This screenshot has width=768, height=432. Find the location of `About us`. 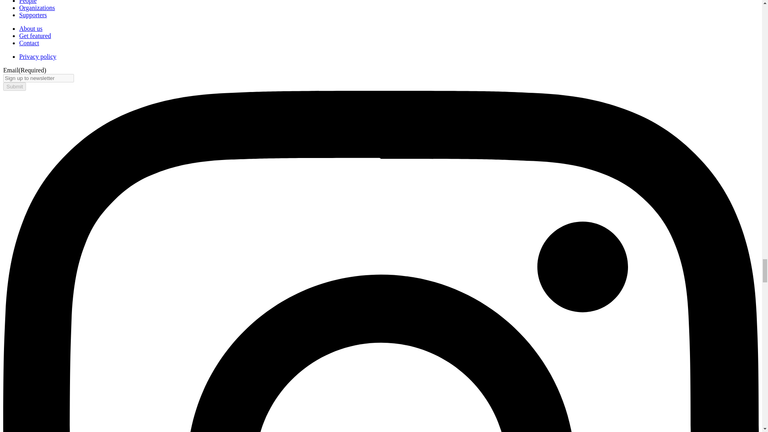

About us is located at coordinates (30, 28).